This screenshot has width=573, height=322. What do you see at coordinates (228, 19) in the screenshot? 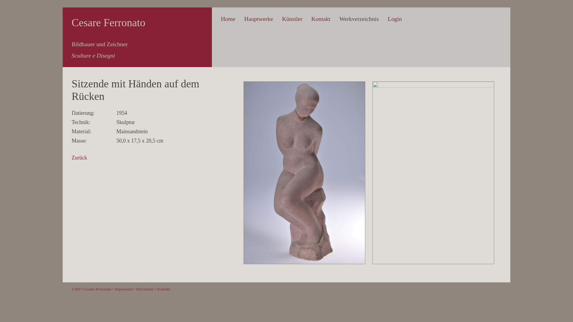
I see `Home` at bounding box center [228, 19].